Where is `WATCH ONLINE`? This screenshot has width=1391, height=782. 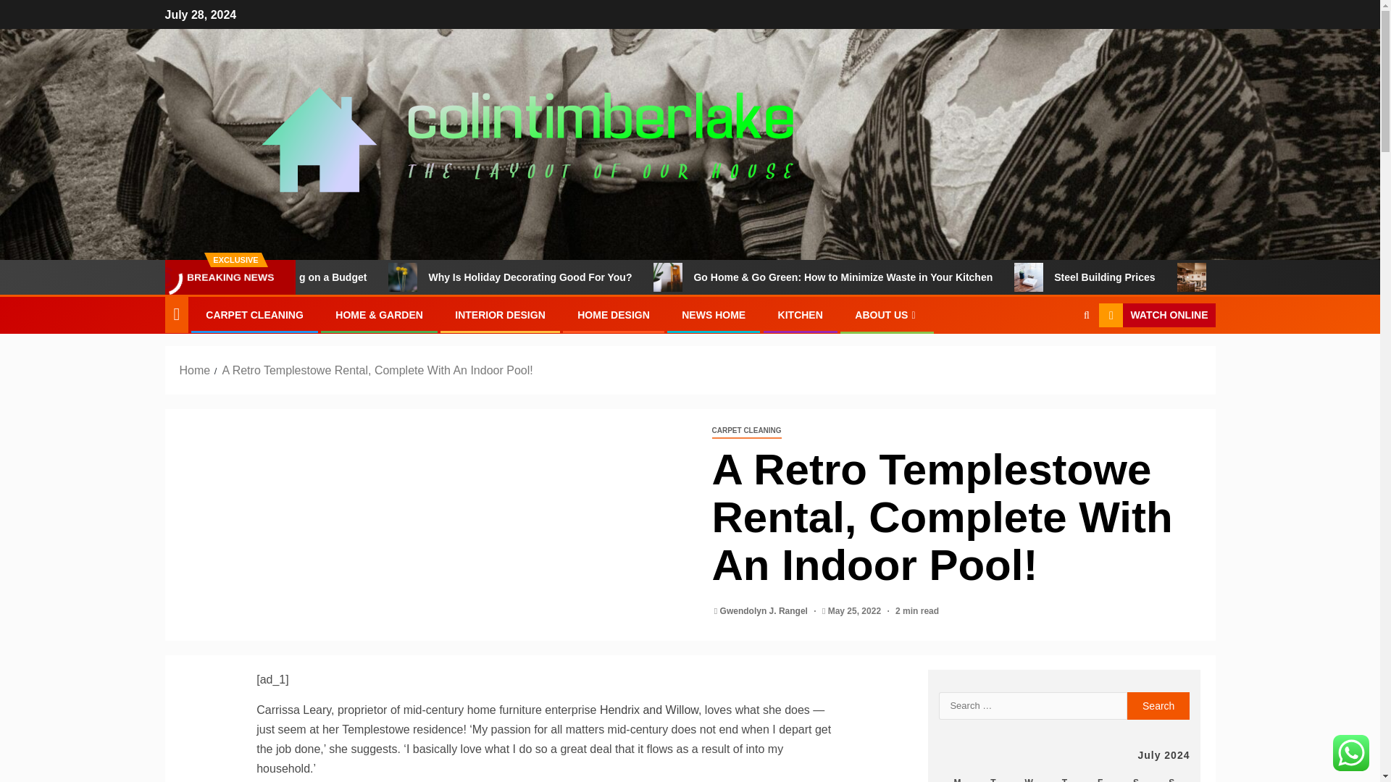
WATCH ONLINE is located at coordinates (1156, 316).